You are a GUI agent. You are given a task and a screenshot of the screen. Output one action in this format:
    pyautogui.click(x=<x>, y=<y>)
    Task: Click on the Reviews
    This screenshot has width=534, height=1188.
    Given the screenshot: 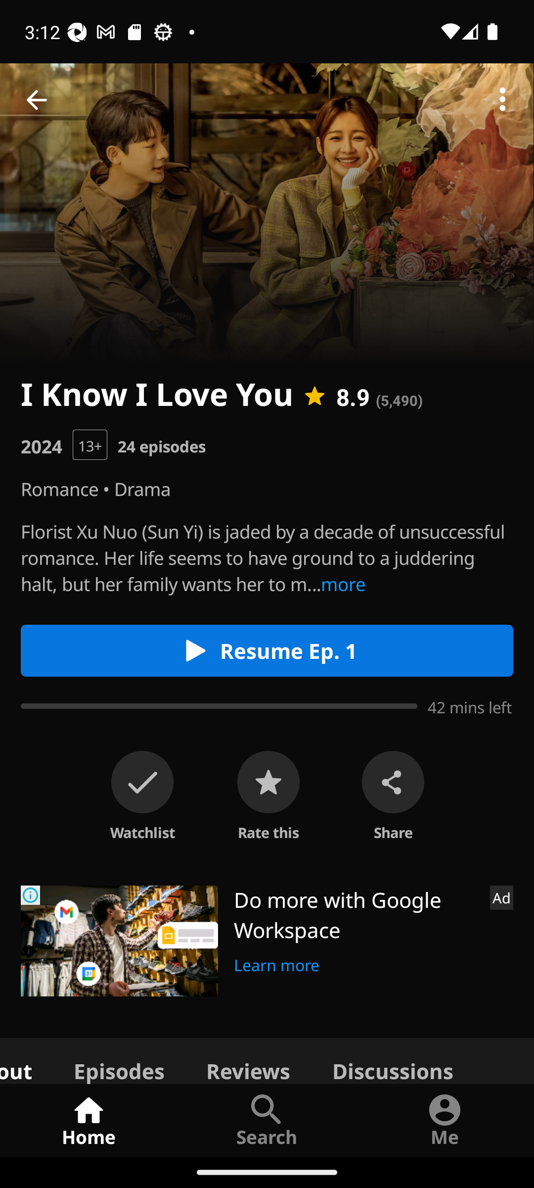 What is the action you would take?
    pyautogui.click(x=248, y=1060)
    